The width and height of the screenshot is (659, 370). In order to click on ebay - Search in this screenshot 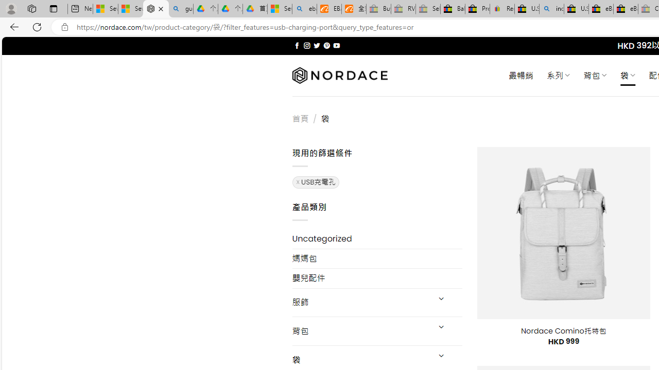, I will do `click(305, 9)`.